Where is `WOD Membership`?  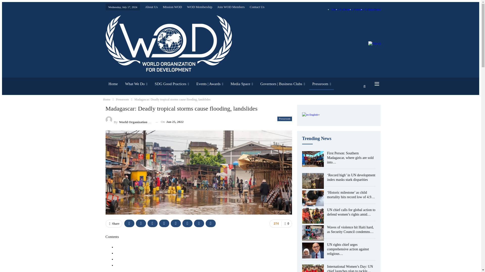
WOD Membership is located at coordinates (200, 7).